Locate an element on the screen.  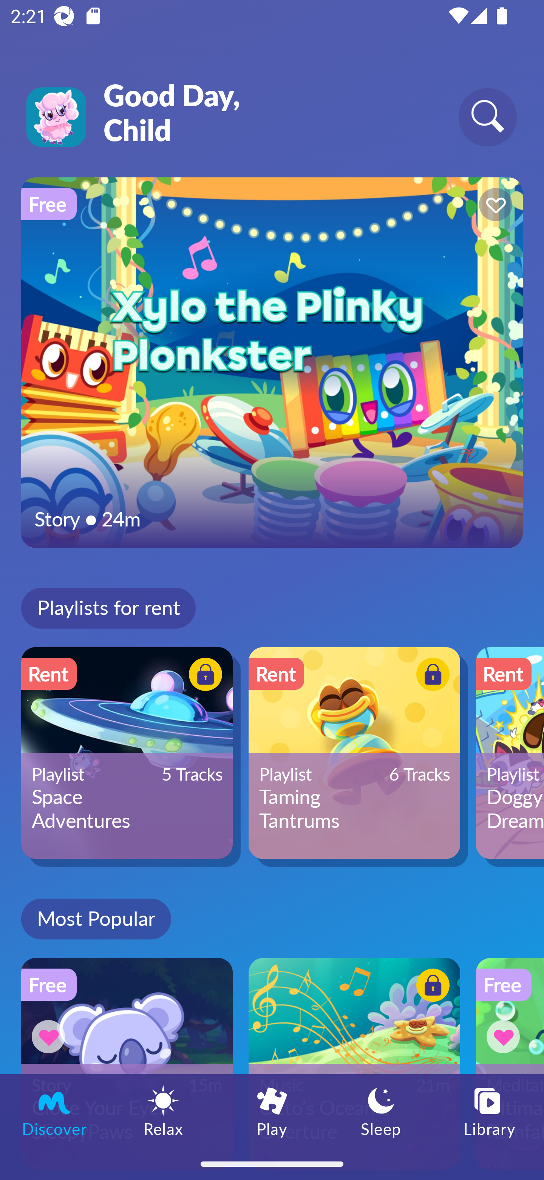
Button is located at coordinates (505, 1036).